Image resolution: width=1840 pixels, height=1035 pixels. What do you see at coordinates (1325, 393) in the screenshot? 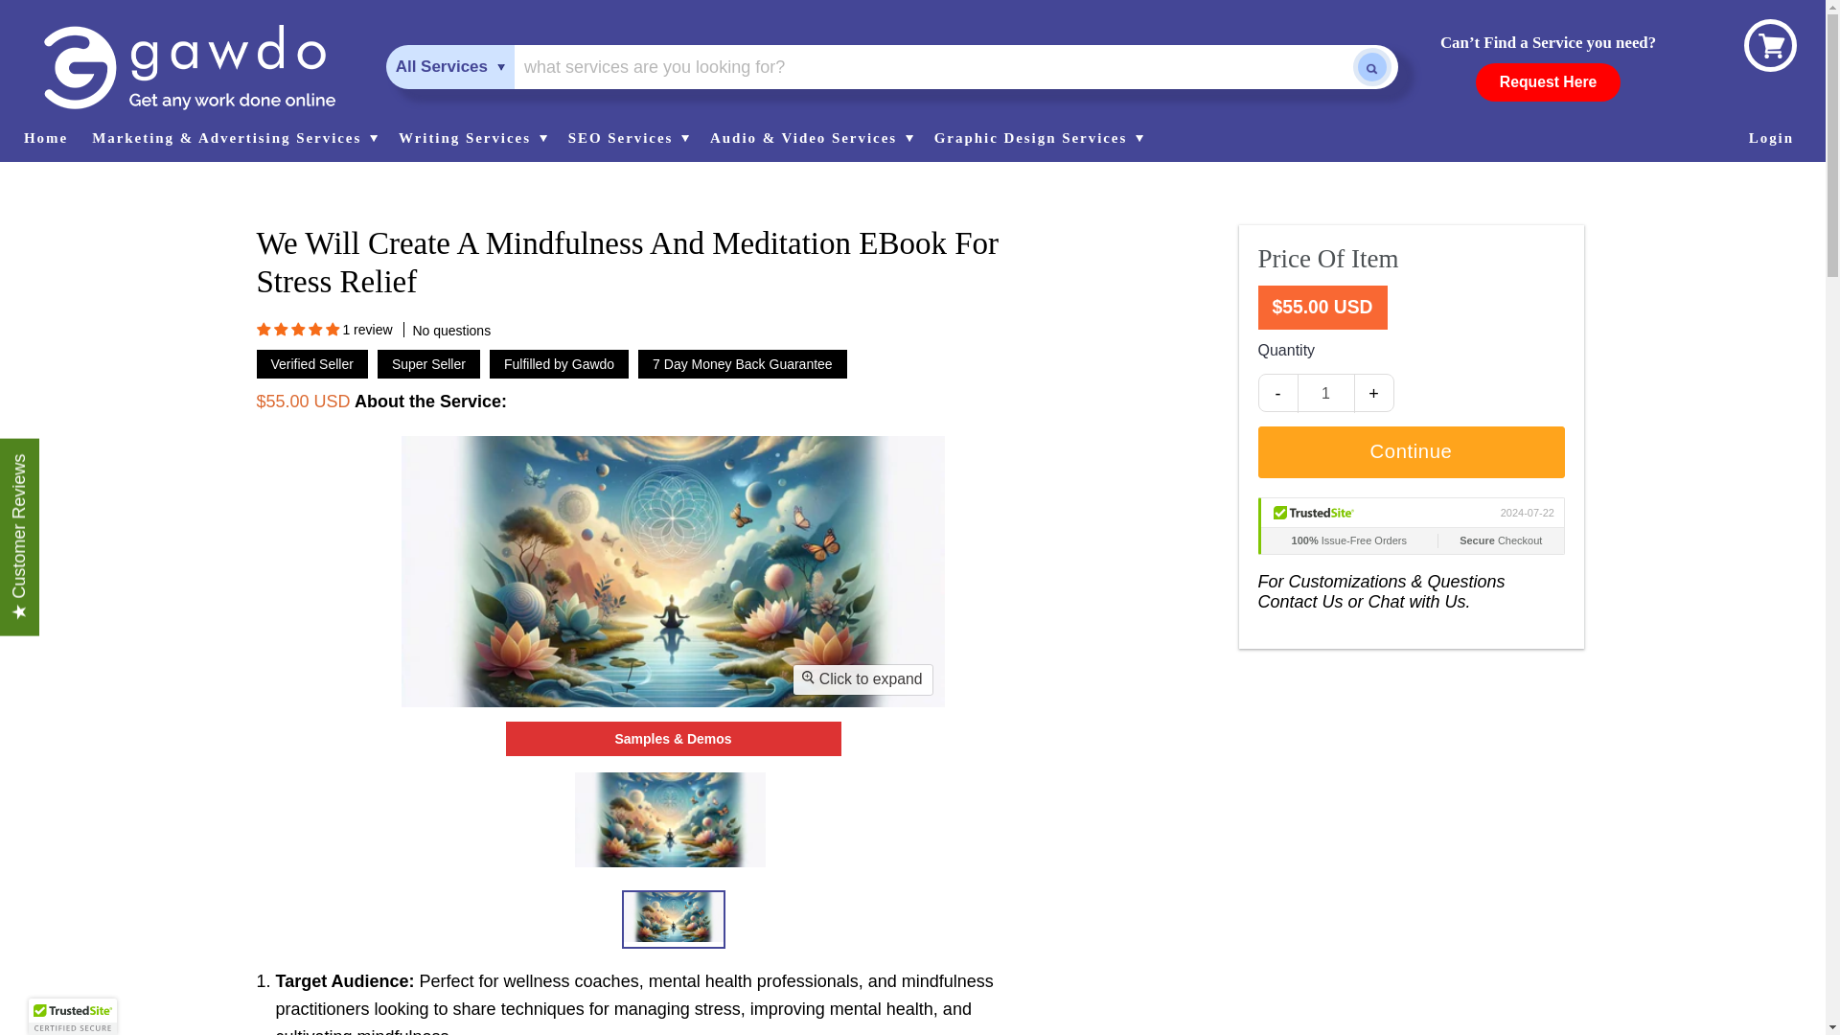
I see `1` at bounding box center [1325, 393].